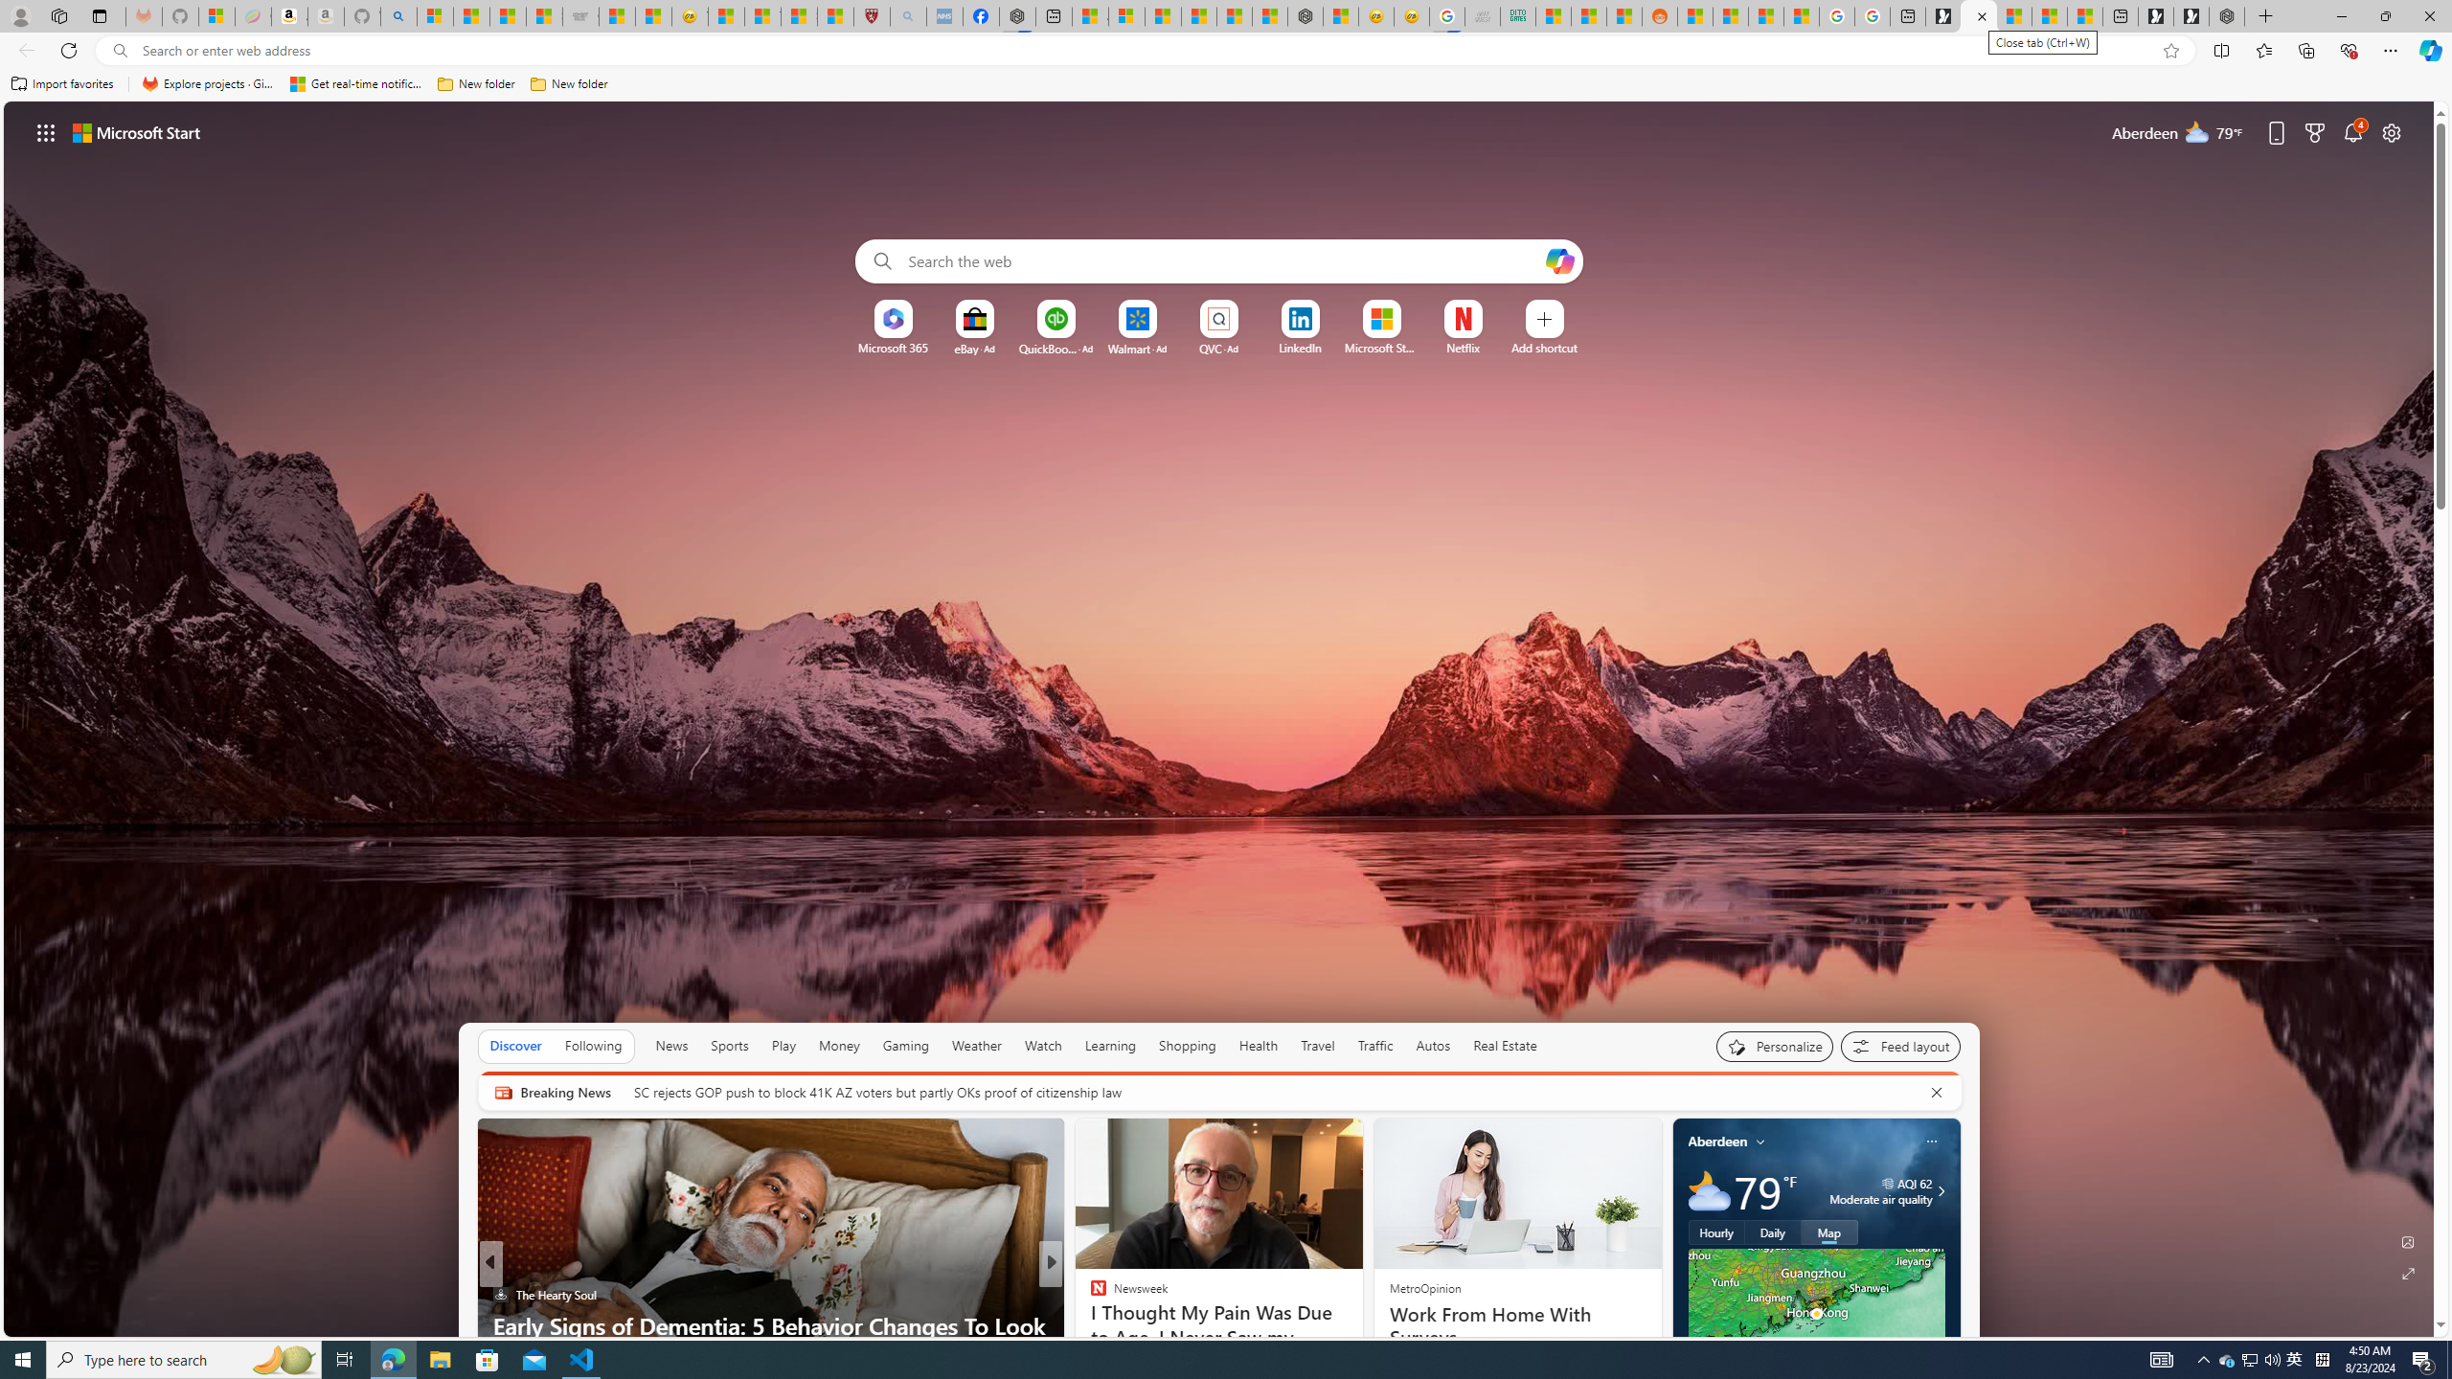 The width and height of the screenshot is (2452, 1379). I want to click on Nordace - #1 Japanese Best-Seller - Siena Smart Backpack, so click(1305, 16).